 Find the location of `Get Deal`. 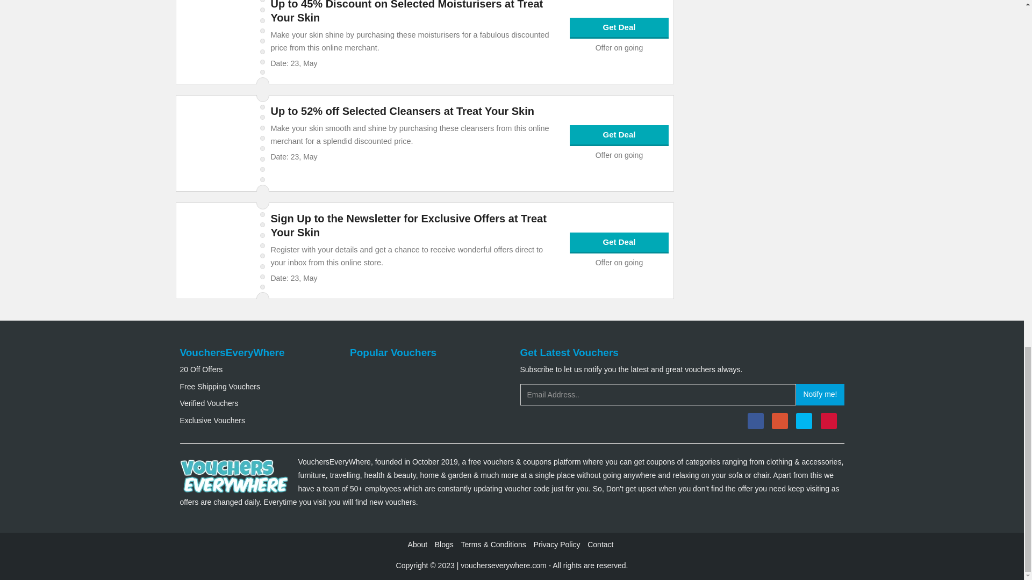

Get Deal is located at coordinates (619, 135).